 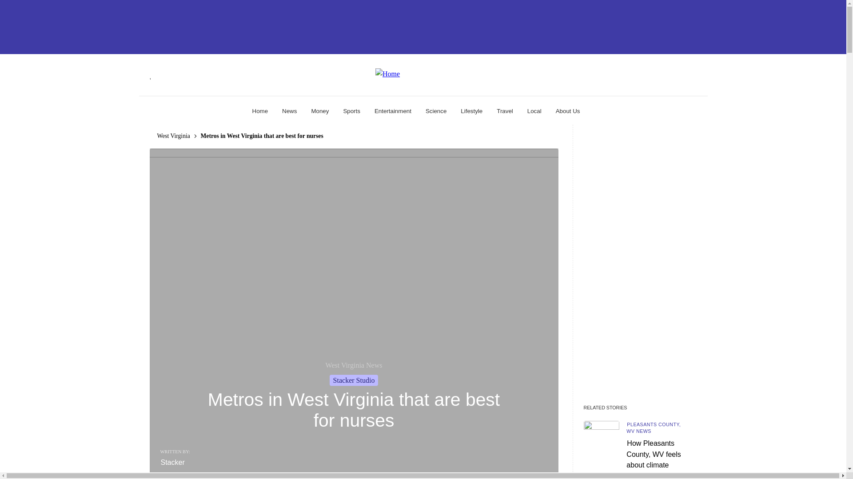 What do you see at coordinates (260, 111) in the screenshot?
I see `Home` at bounding box center [260, 111].